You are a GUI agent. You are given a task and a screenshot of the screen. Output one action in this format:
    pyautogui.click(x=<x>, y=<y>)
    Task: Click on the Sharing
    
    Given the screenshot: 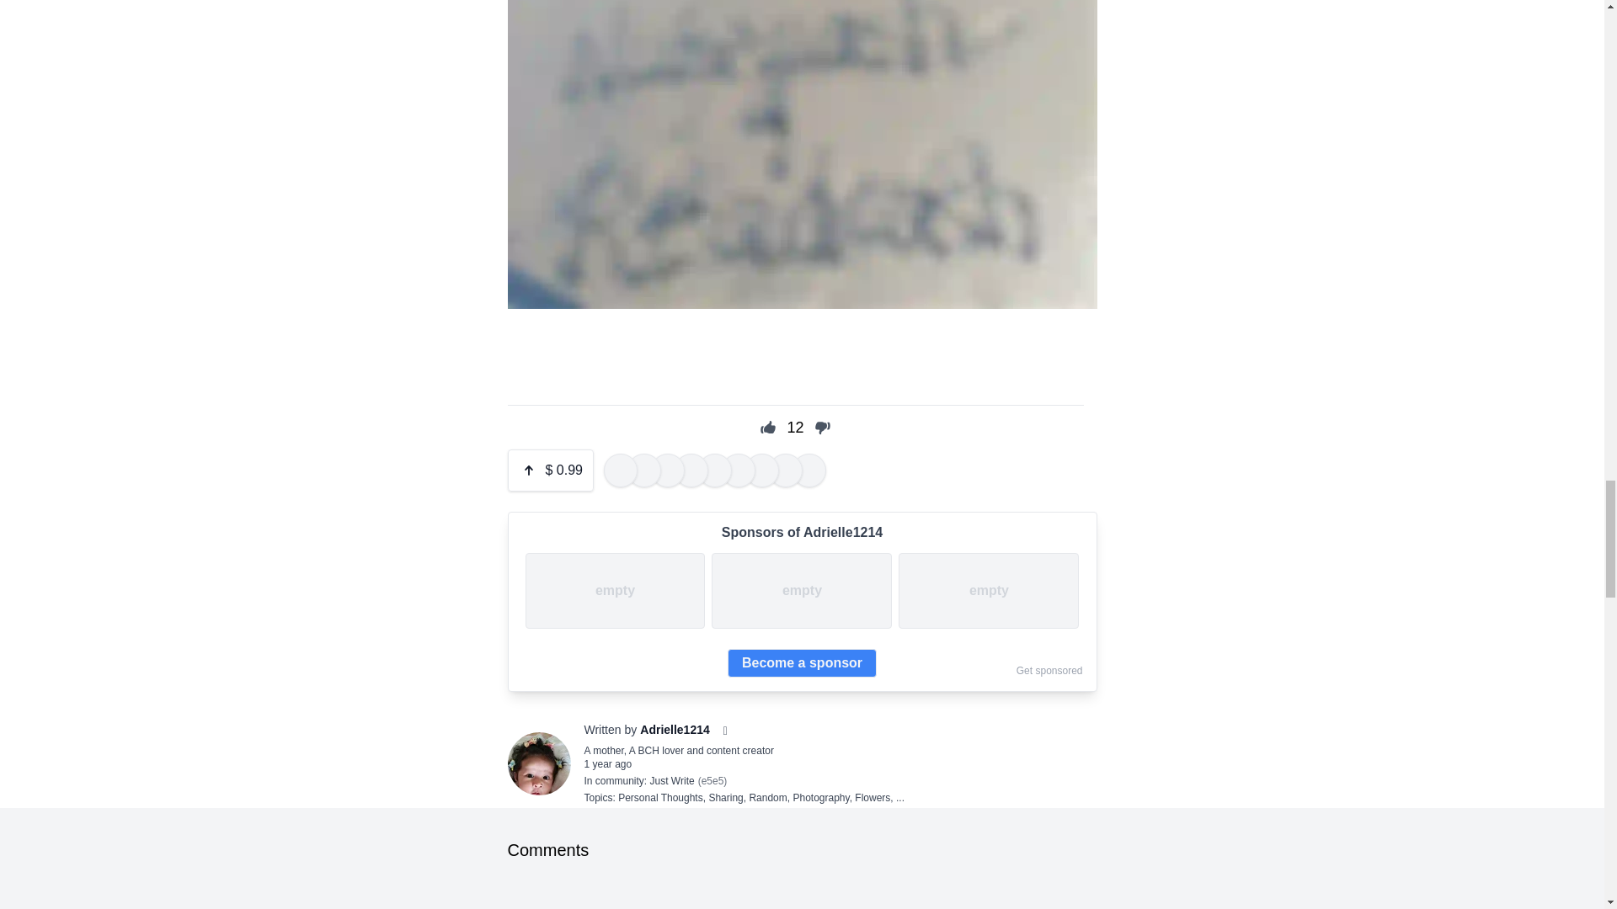 What is the action you would take?
    pyautogui.click(x=724, y=797)
    